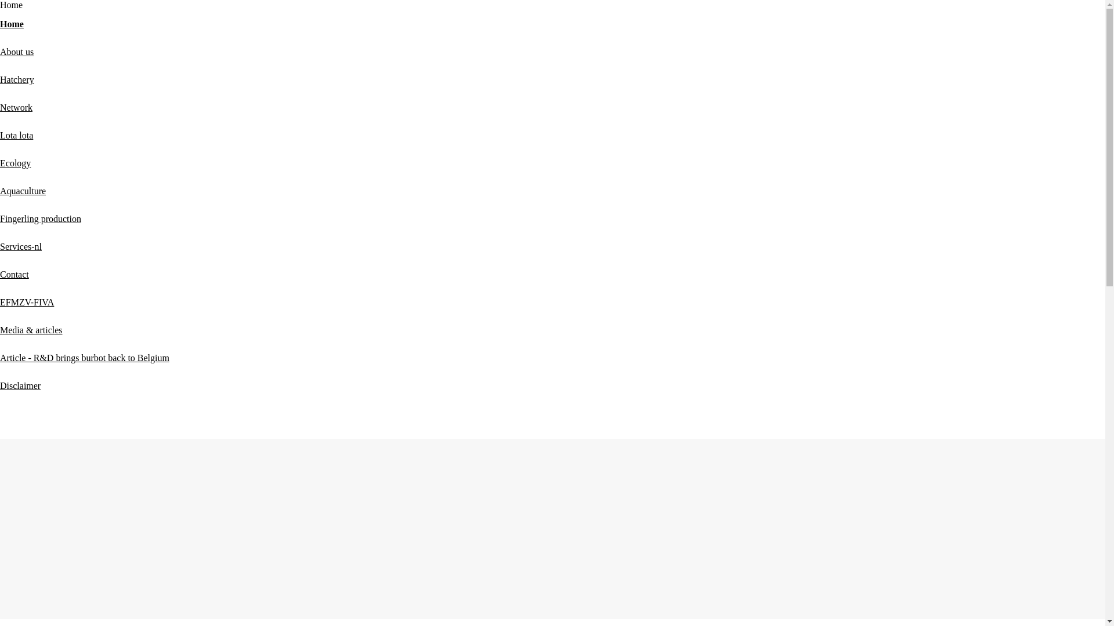  I want to click on Aquaculture, so click(23, 191).